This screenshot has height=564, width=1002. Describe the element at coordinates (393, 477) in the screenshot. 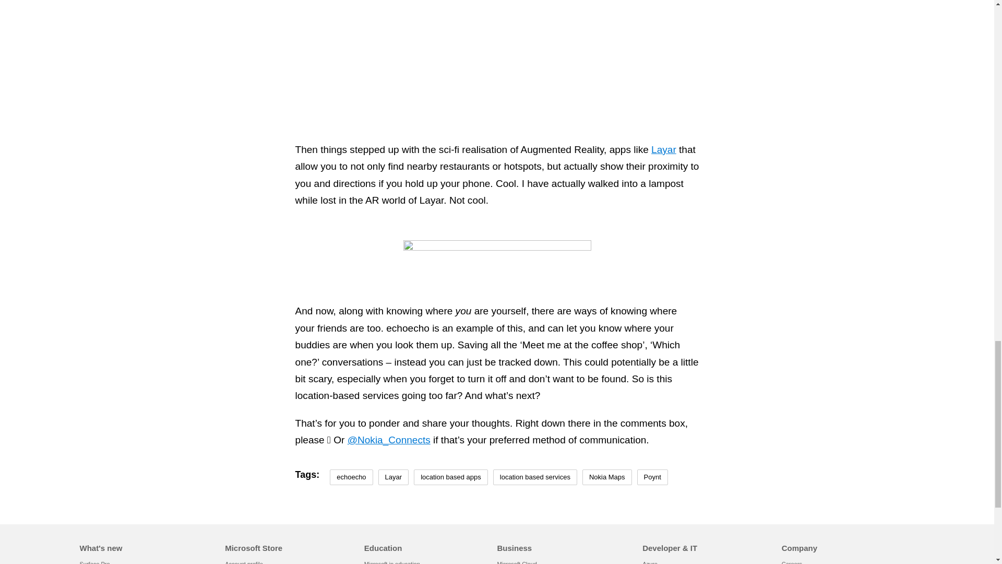

I see `Layar Tag` at that location.